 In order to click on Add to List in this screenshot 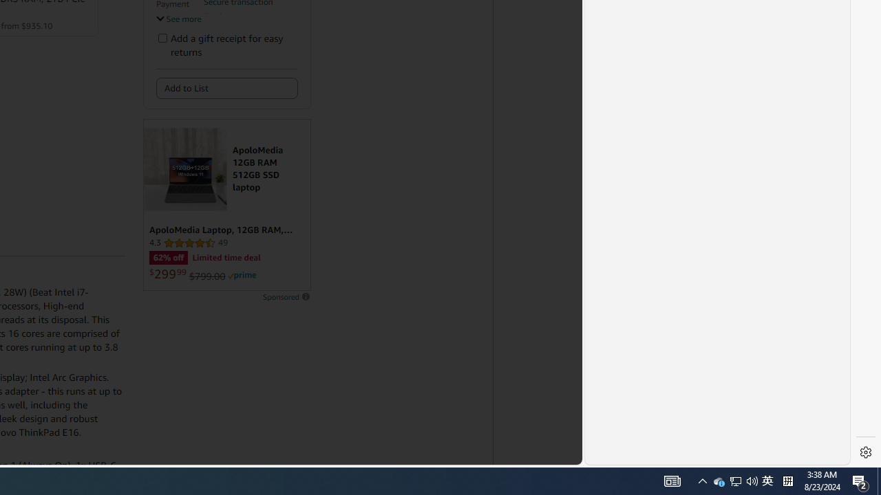, I will do `click(227, 88)`.